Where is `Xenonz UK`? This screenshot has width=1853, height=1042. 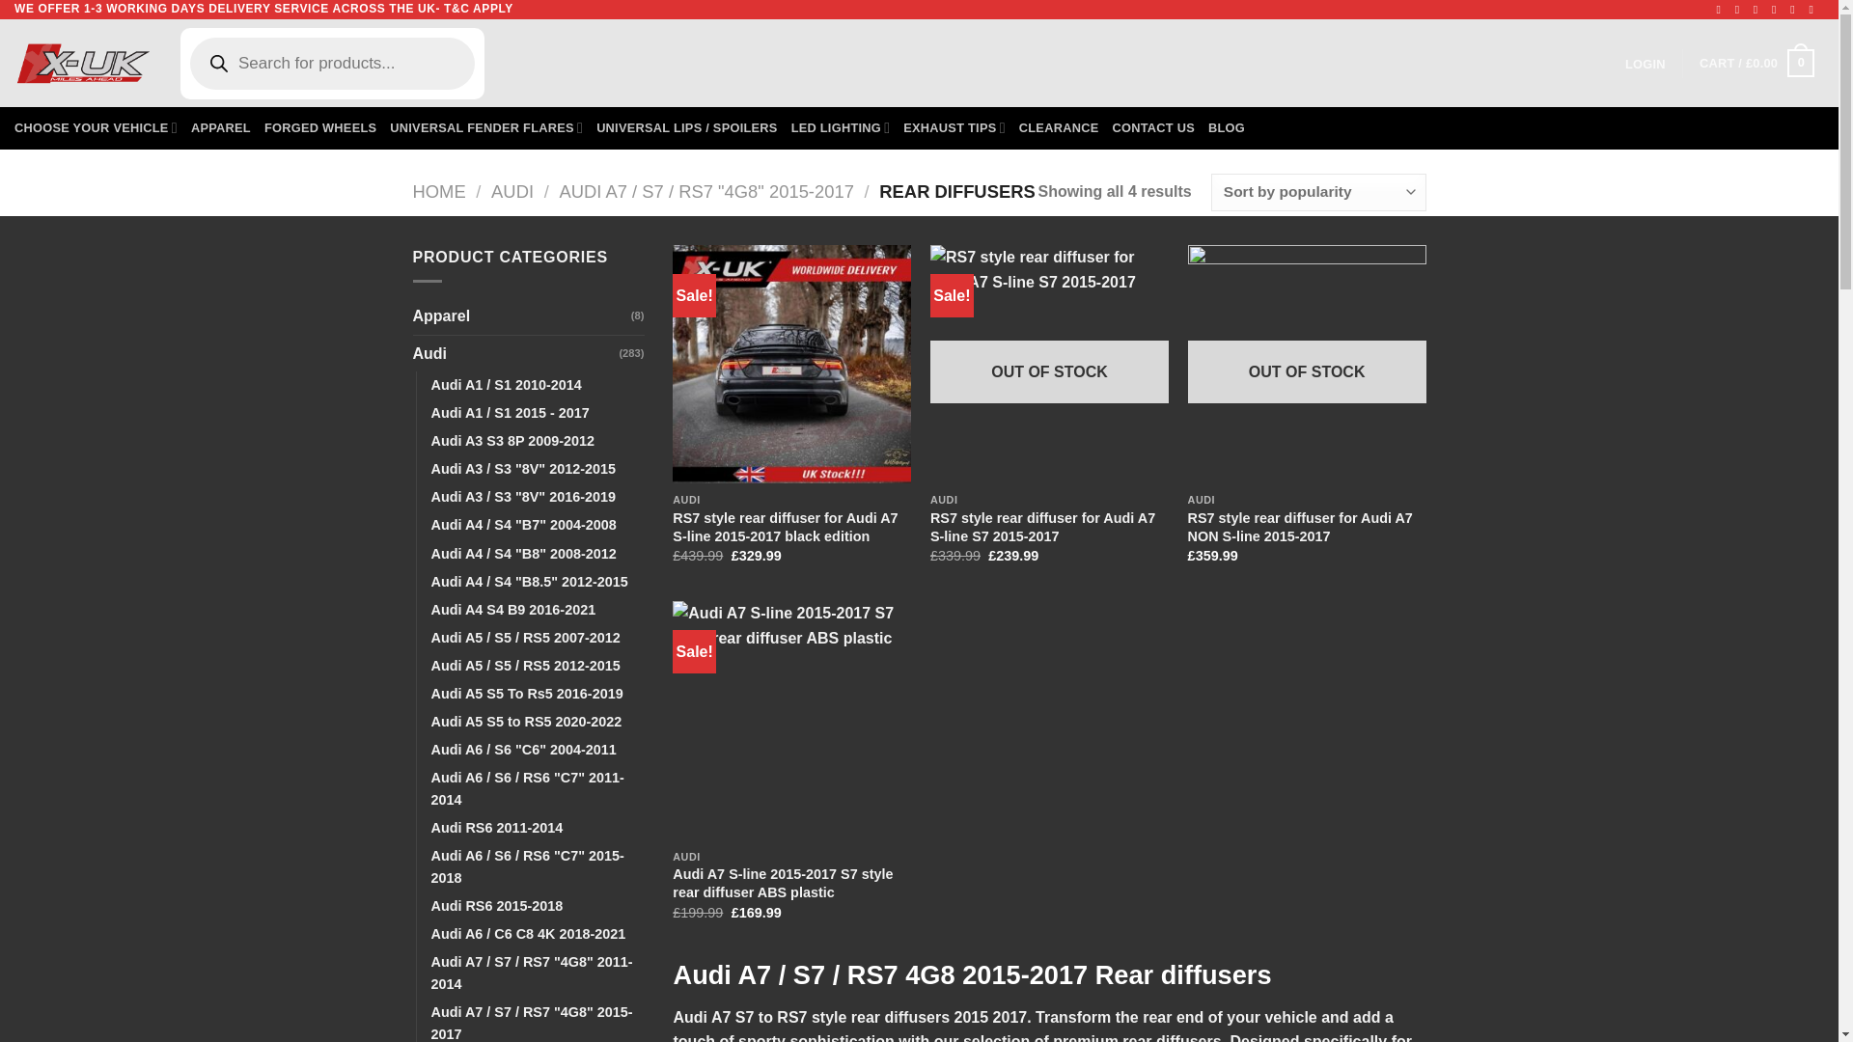 Xenonz UK is located at coordinates (83, 62).